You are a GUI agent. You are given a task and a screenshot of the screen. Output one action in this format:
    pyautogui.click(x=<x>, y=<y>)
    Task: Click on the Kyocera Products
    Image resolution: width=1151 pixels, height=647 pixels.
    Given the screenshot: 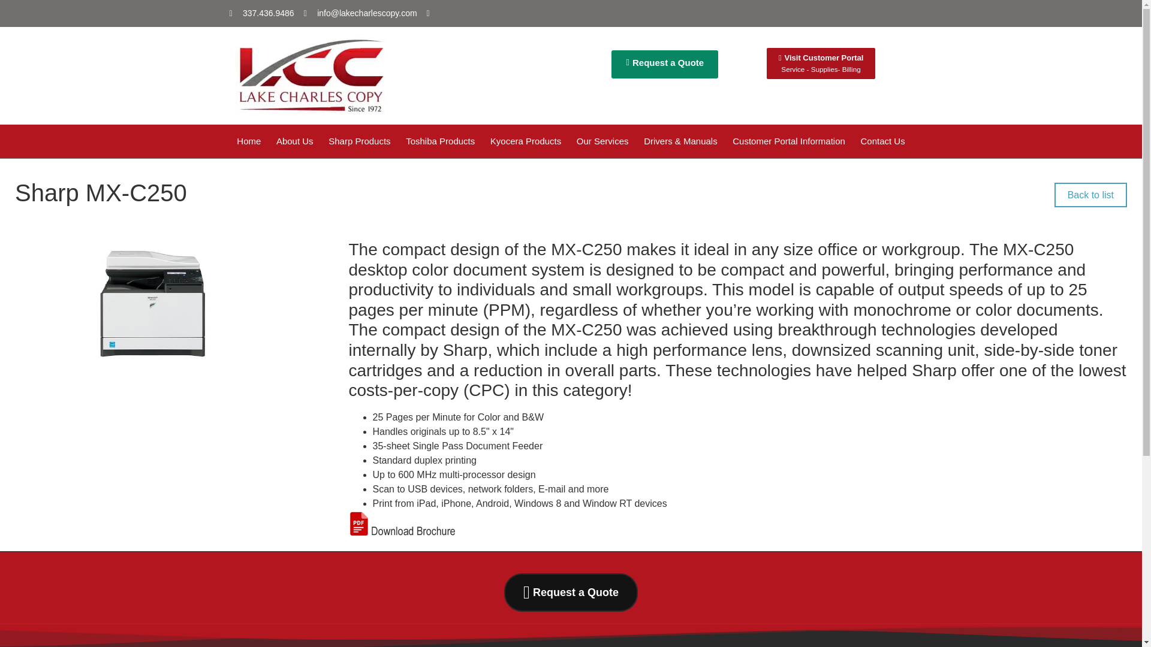 What is the action you would take?
    pyautogui.click(x=261, y=13)
    